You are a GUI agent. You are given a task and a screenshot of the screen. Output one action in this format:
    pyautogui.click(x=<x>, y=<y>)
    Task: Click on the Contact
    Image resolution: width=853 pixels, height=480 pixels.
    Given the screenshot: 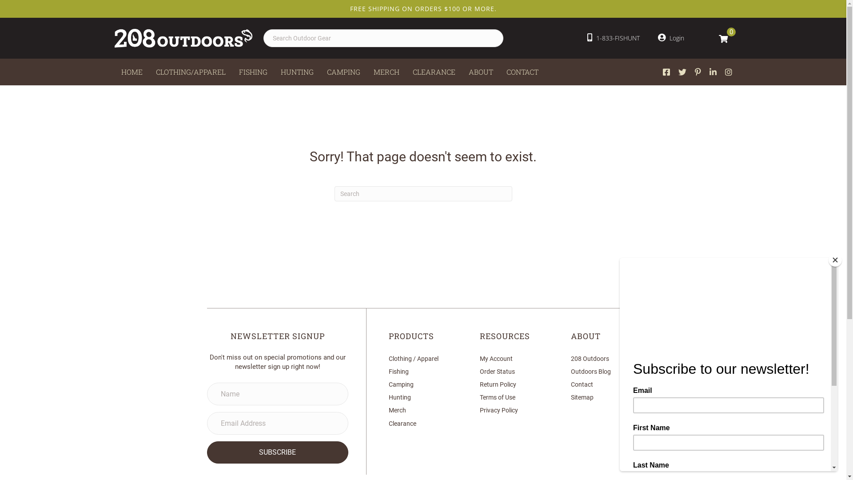 What is the action you would take?
    pyautogui.click(x=582, y=384)
    